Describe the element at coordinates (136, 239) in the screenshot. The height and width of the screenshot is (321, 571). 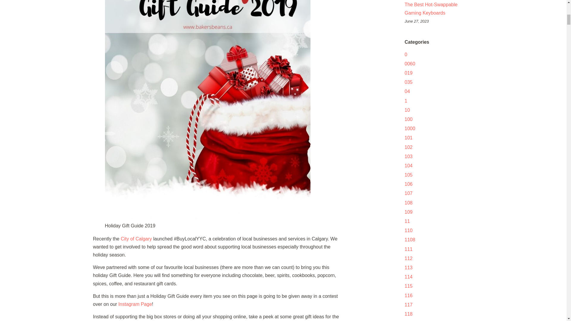
I see `City of Calgary` at that location.